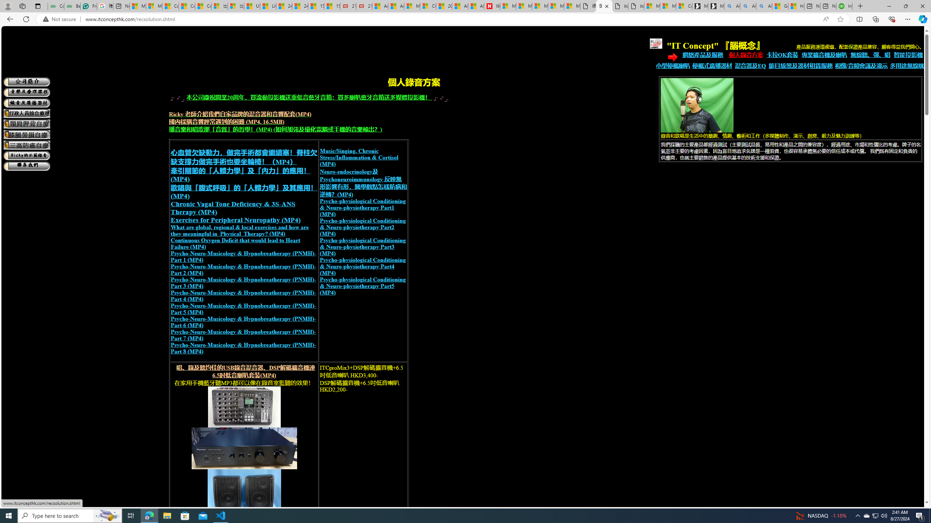  I want to click on Free AI Writing Assistance for Students | Grammarly, so click(88, 6).